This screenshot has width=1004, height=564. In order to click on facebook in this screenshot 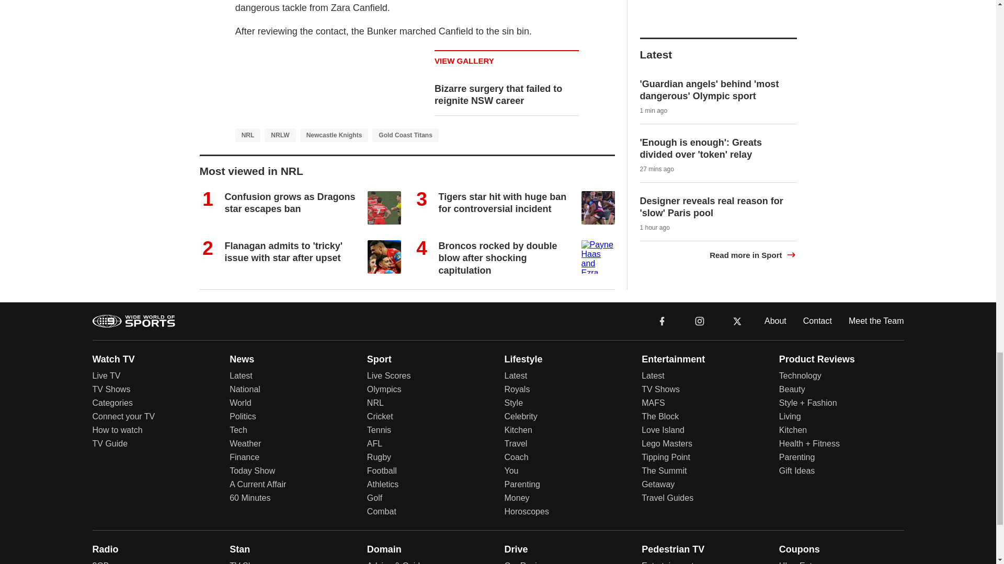, I will do `click(662, 321)`.